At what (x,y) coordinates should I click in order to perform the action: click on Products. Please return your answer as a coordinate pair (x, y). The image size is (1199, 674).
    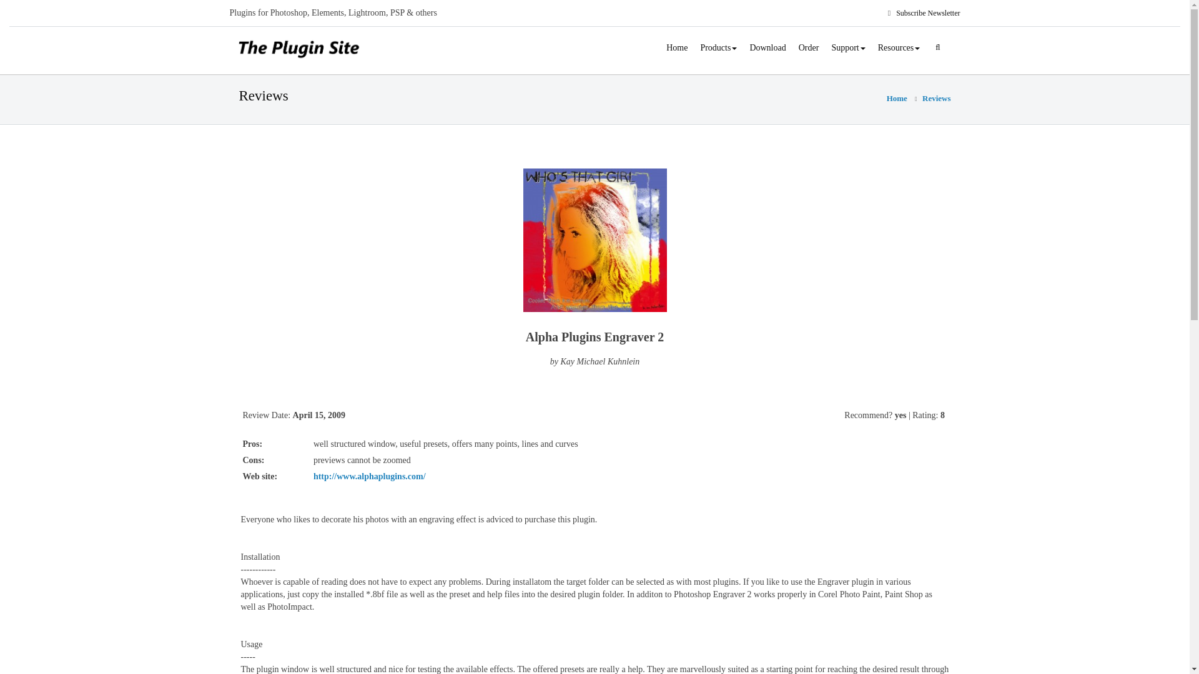
    Looking at the image, I should click on (718, 48).